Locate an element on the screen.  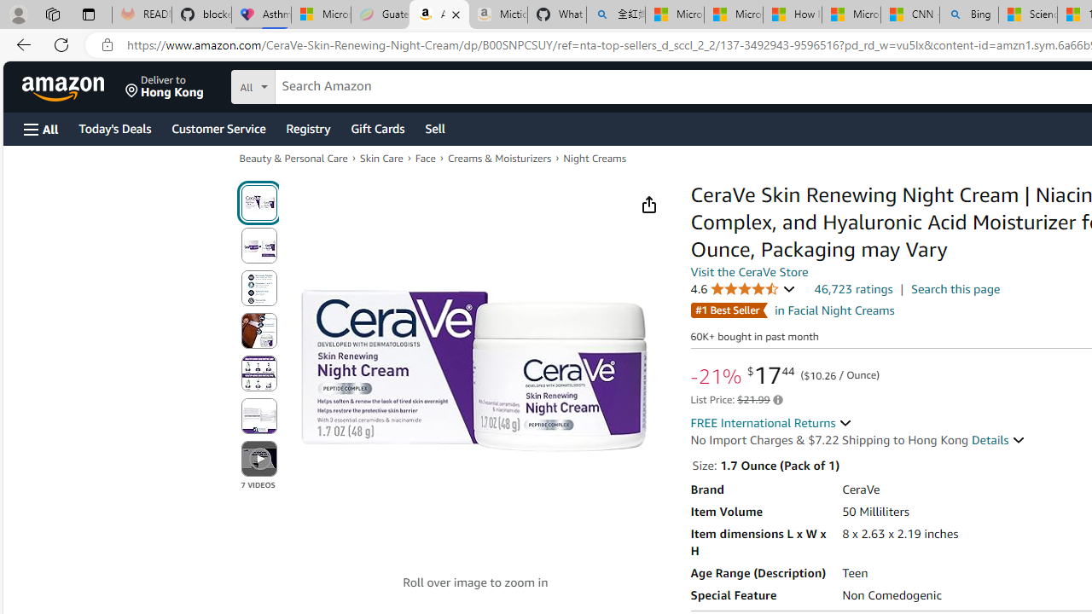
Share is located at coordinates (648, 205).